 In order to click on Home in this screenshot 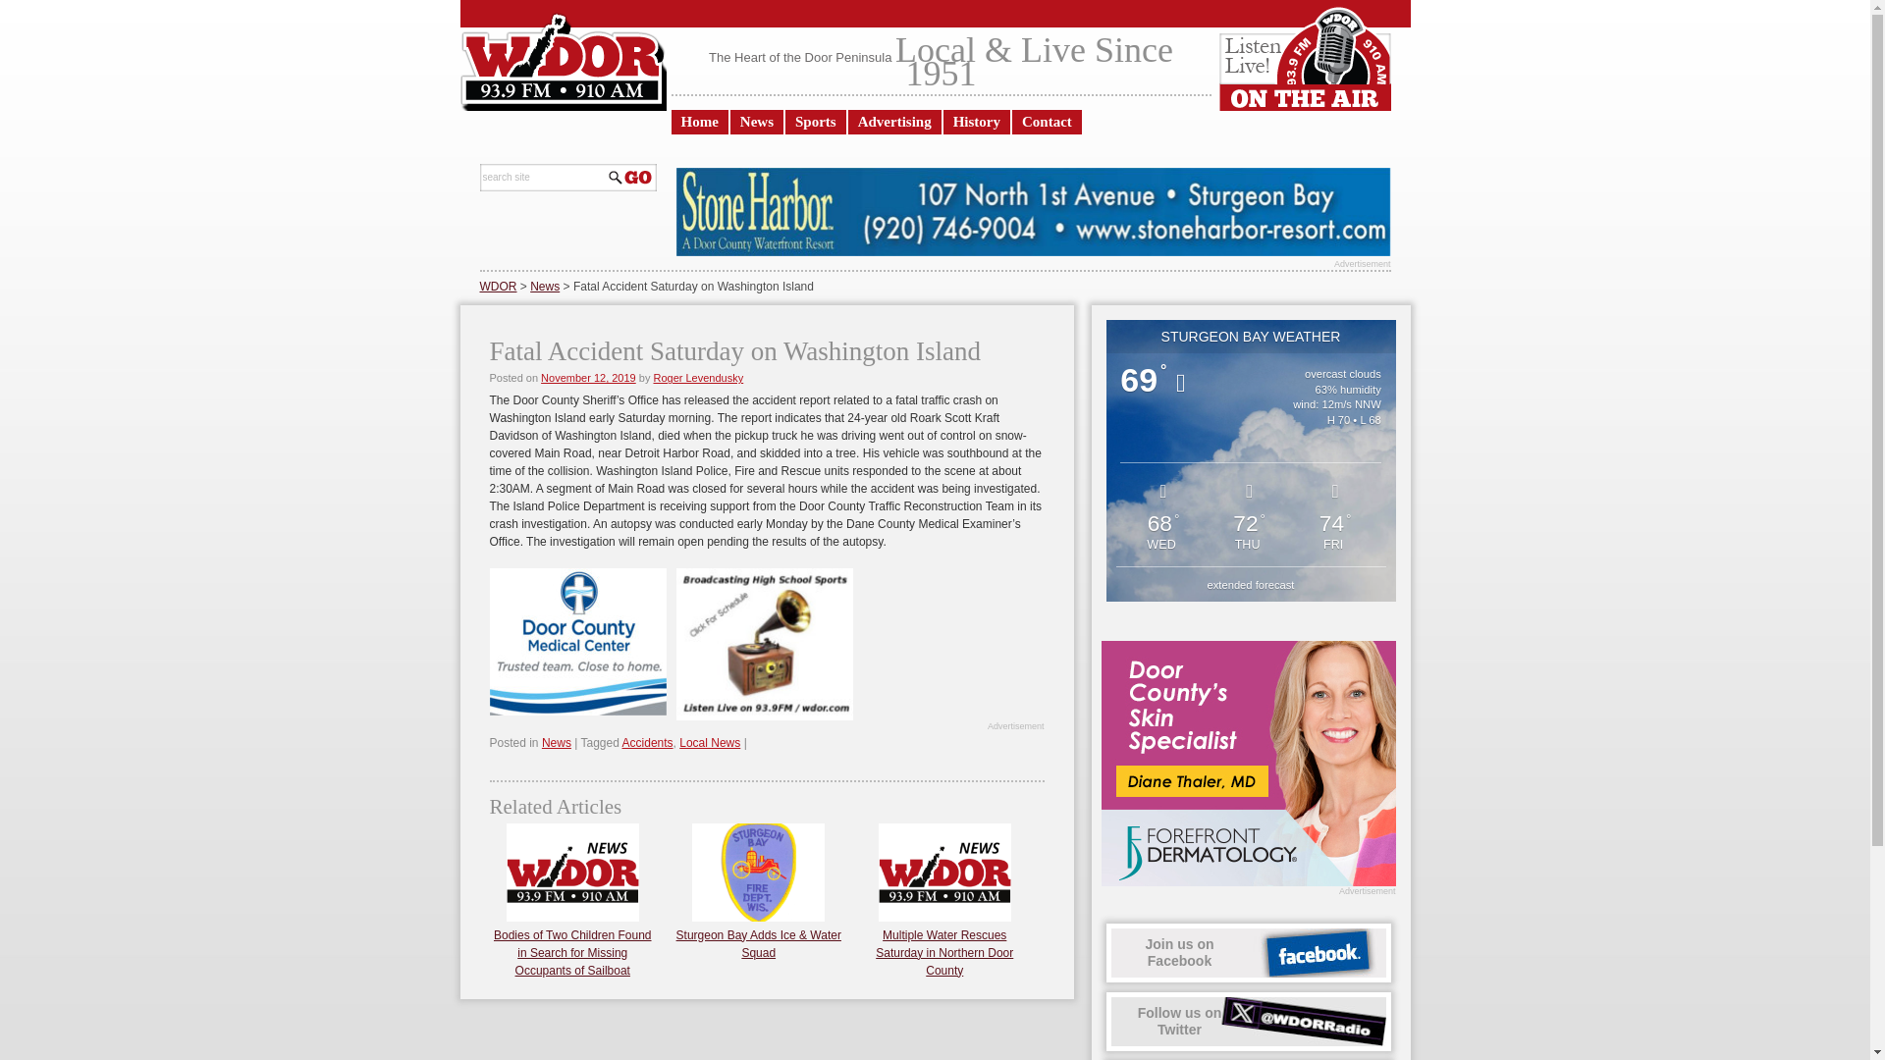, I will do `click(699, 122)`.